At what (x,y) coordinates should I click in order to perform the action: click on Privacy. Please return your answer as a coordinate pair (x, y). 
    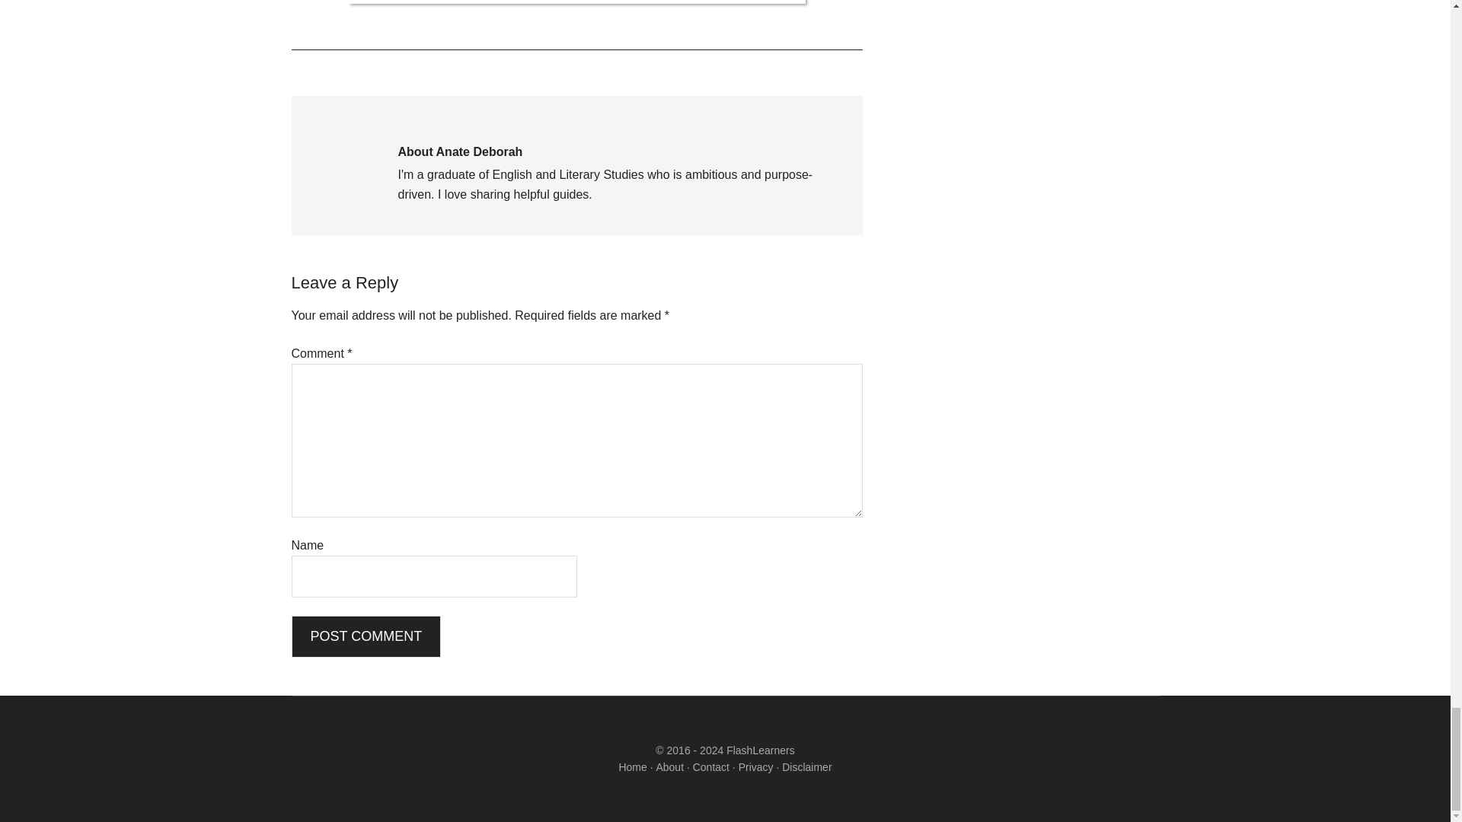
    Looking at the image, I should click on (755, 767).